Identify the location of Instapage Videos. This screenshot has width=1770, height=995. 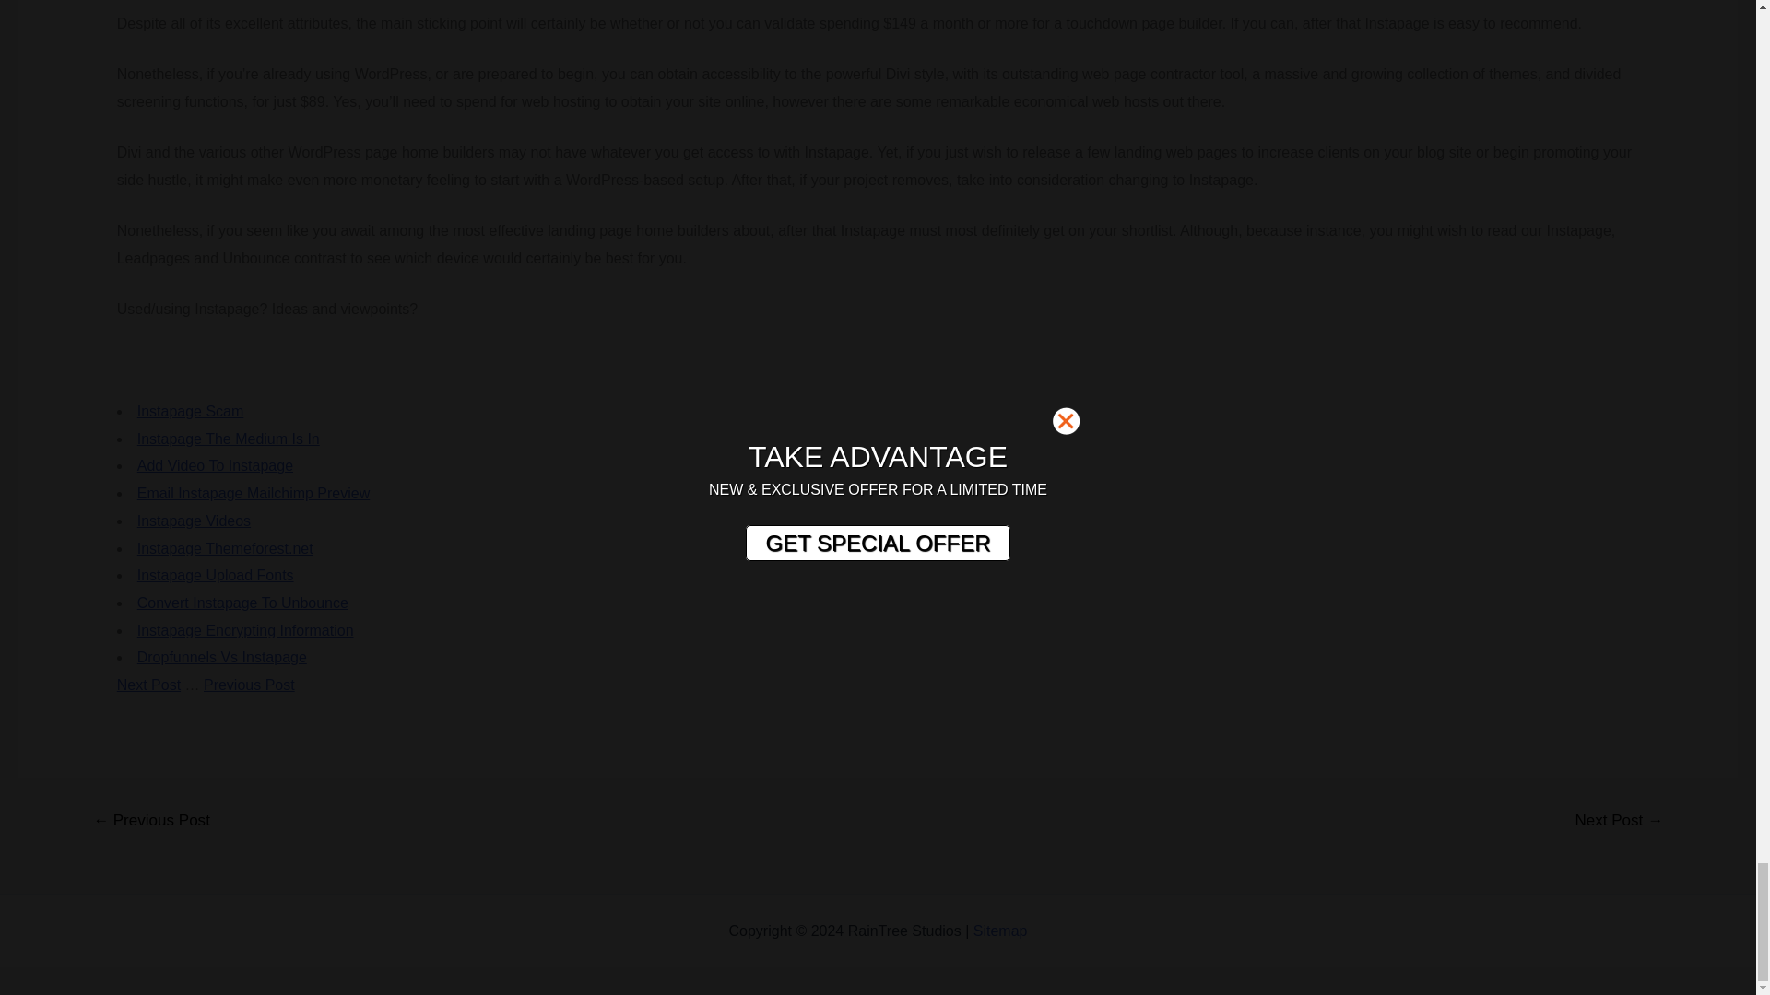
(194, 521).